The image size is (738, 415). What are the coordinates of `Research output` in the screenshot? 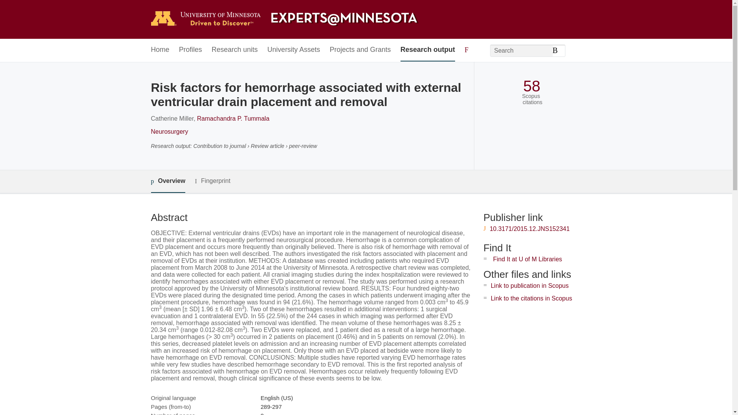 It's located at (428, 50).